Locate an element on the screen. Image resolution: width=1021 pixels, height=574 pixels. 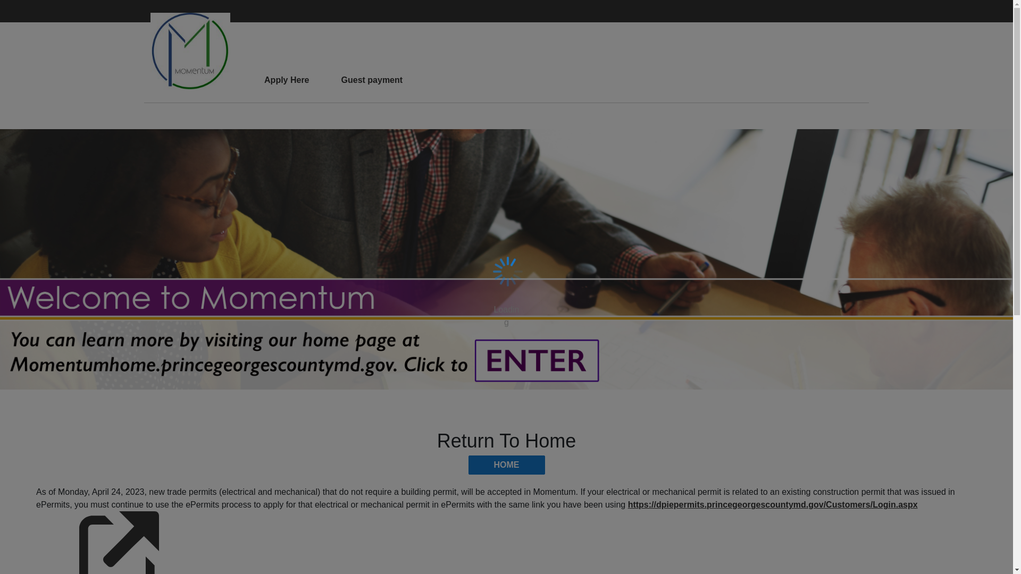
Guest payment is located at coordinates (372, 80).